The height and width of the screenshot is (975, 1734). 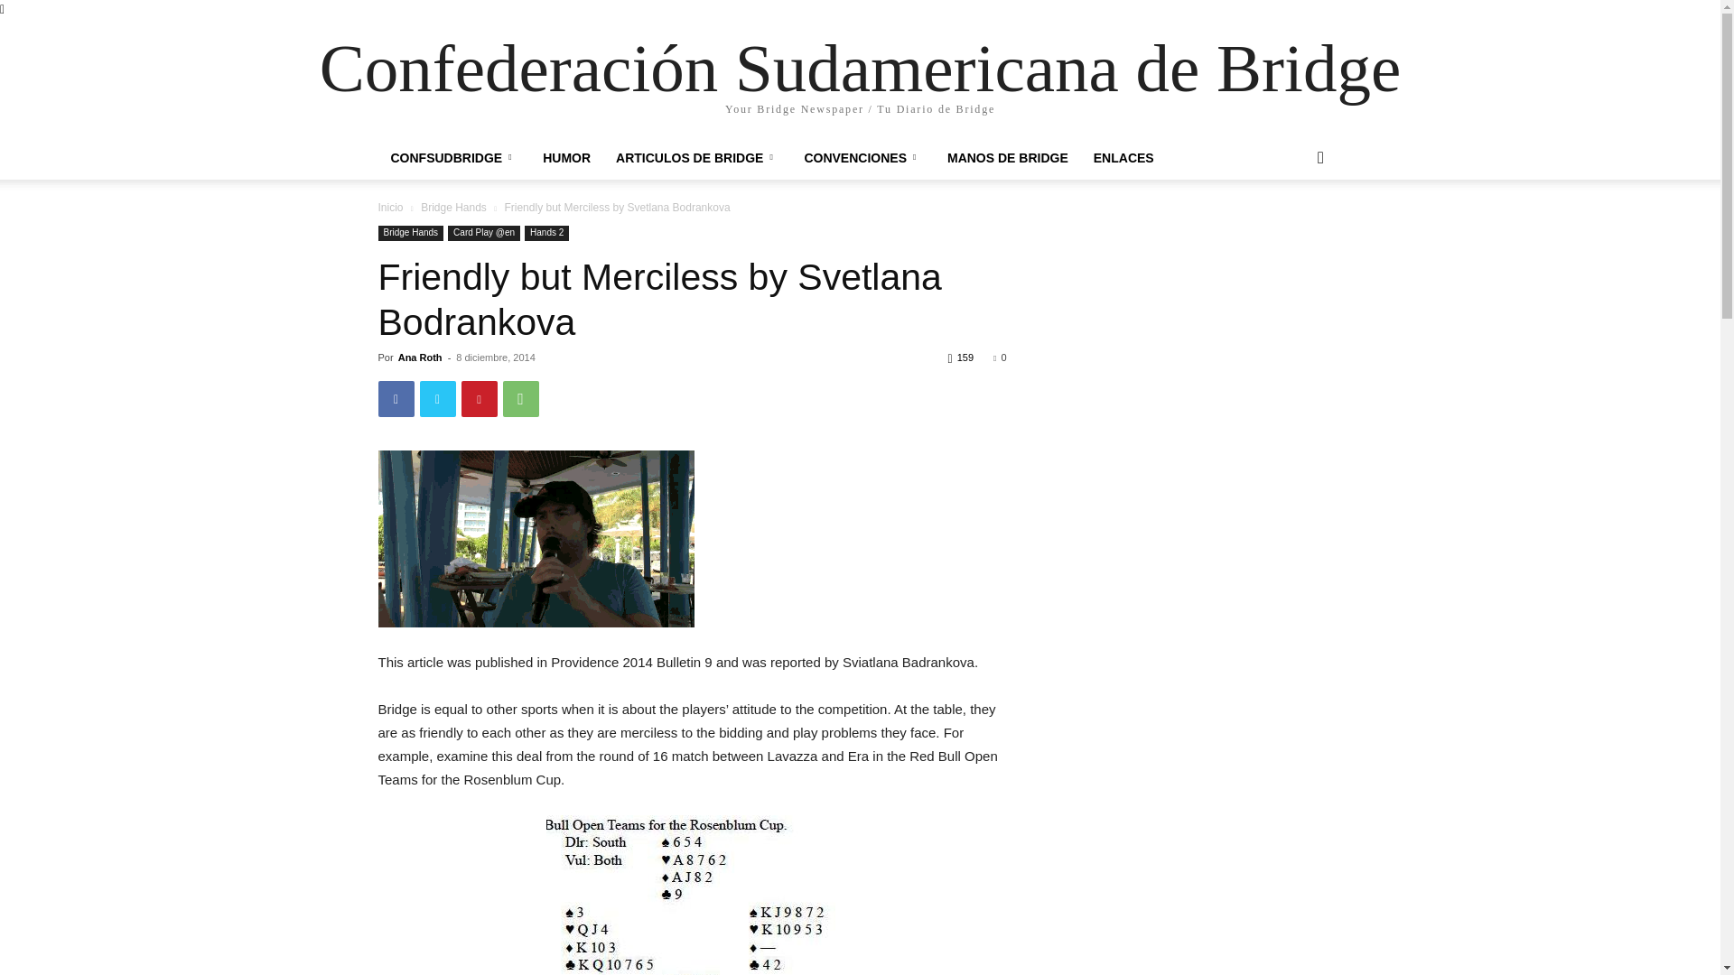 I want to click on Madala Gif, so click(x=536, y=538).